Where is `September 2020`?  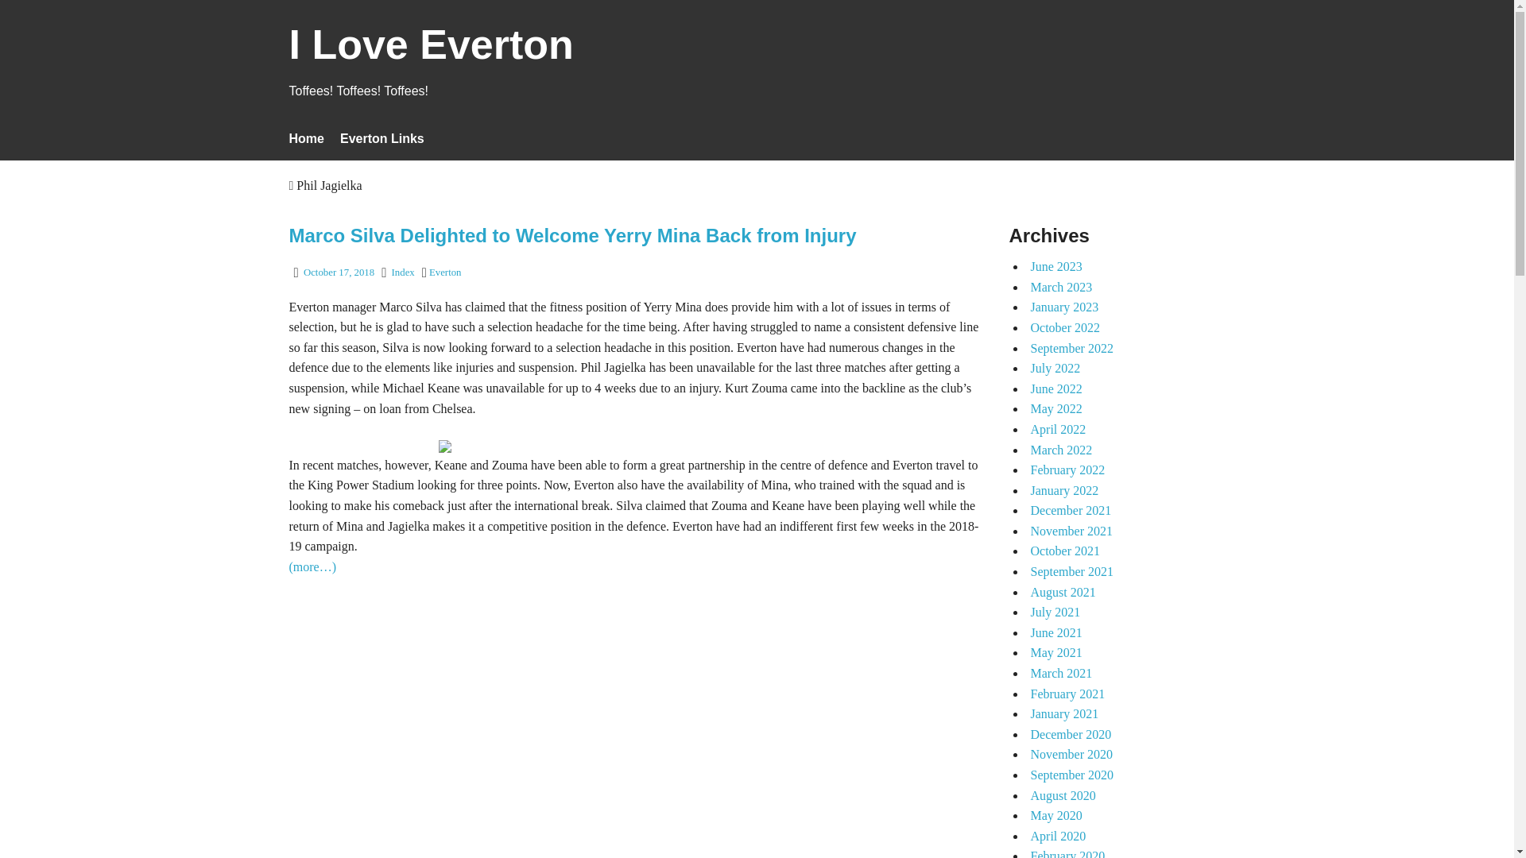
September 2020 is located at coordinates (1071, 774).